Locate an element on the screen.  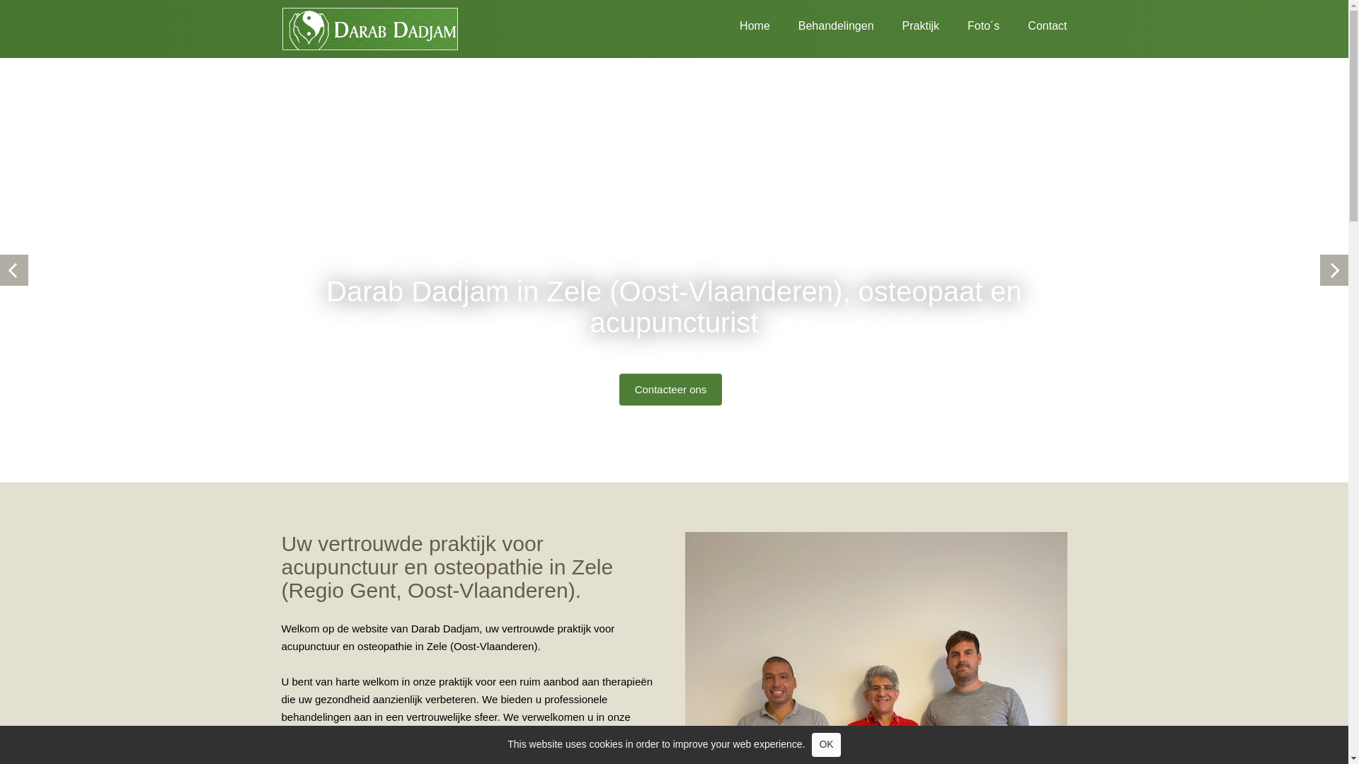
Home is located at coordinates (740, 24).